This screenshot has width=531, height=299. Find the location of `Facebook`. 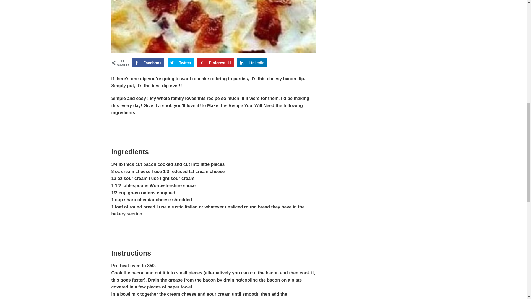

Facebook is located at coordinates (148, 63).